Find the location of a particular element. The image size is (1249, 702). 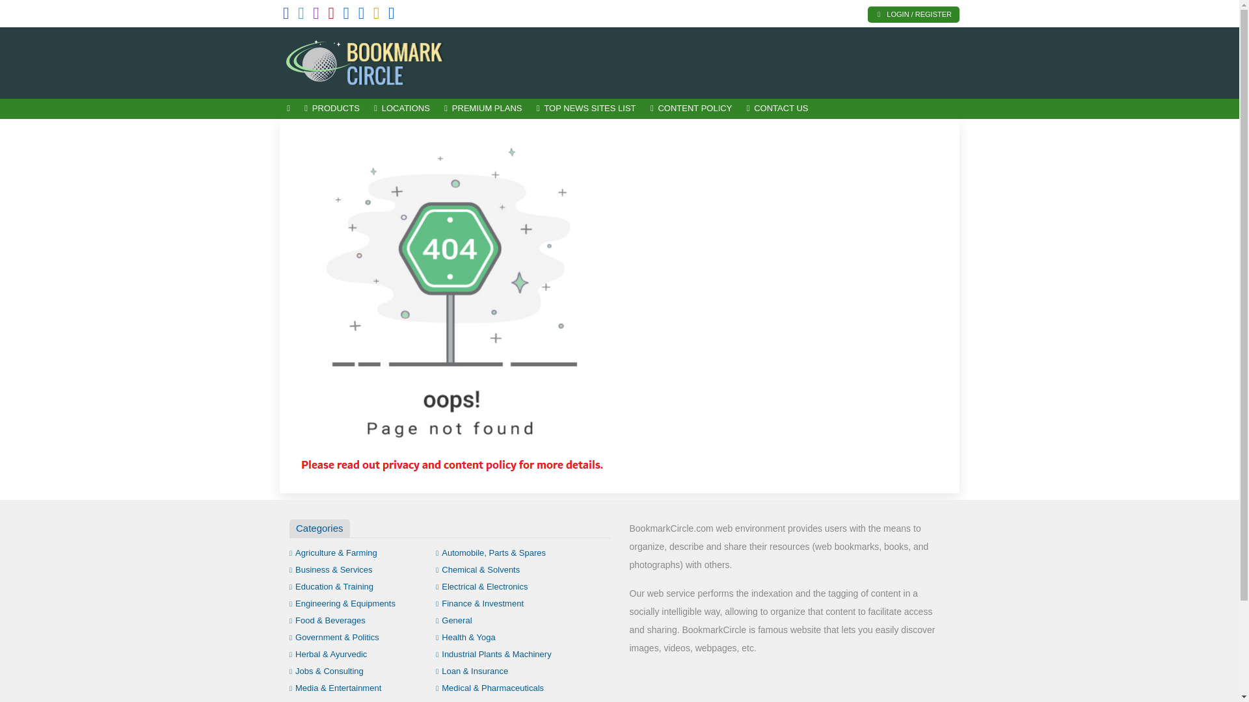

TOP NEWS SITES LIST is located at coordinates (586, 109).